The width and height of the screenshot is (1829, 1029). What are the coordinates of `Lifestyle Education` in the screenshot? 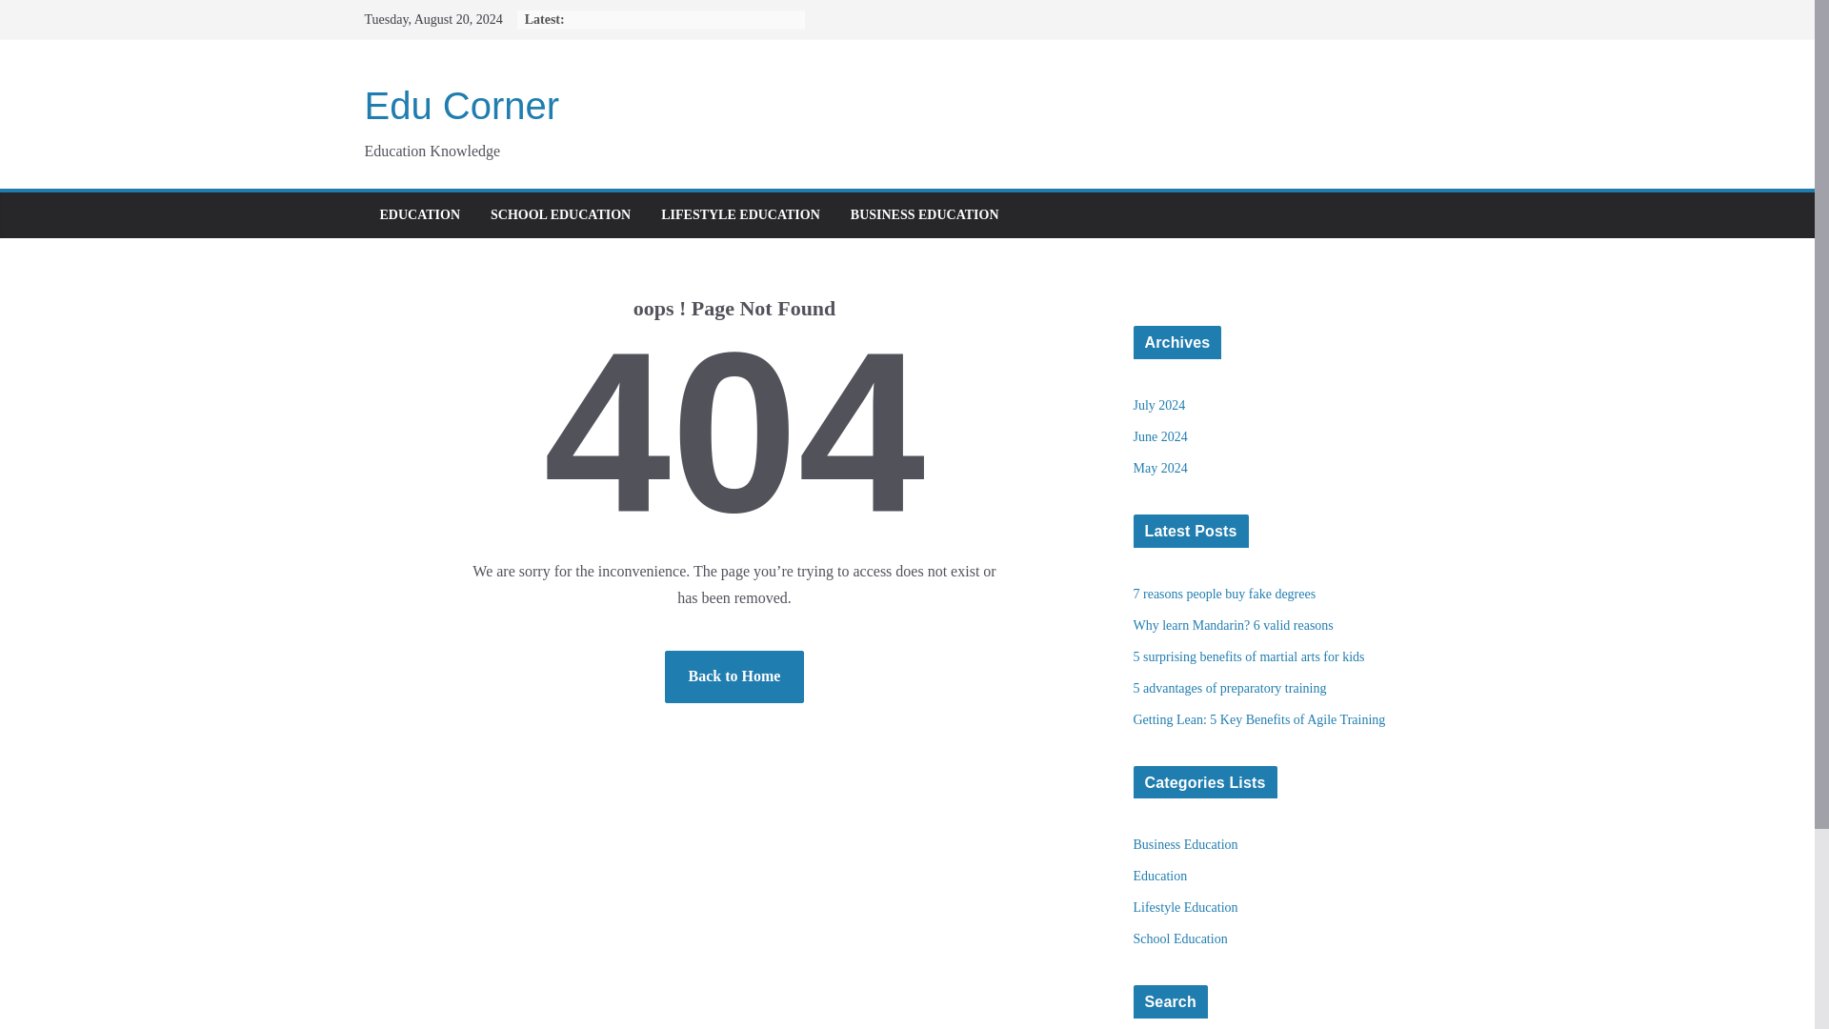 It's located at (1185, 907).